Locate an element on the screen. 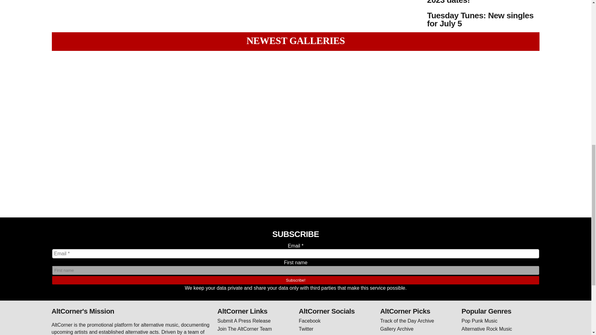 This screenshot has height=335, width=596. Email is located at coordinates (296, 254).